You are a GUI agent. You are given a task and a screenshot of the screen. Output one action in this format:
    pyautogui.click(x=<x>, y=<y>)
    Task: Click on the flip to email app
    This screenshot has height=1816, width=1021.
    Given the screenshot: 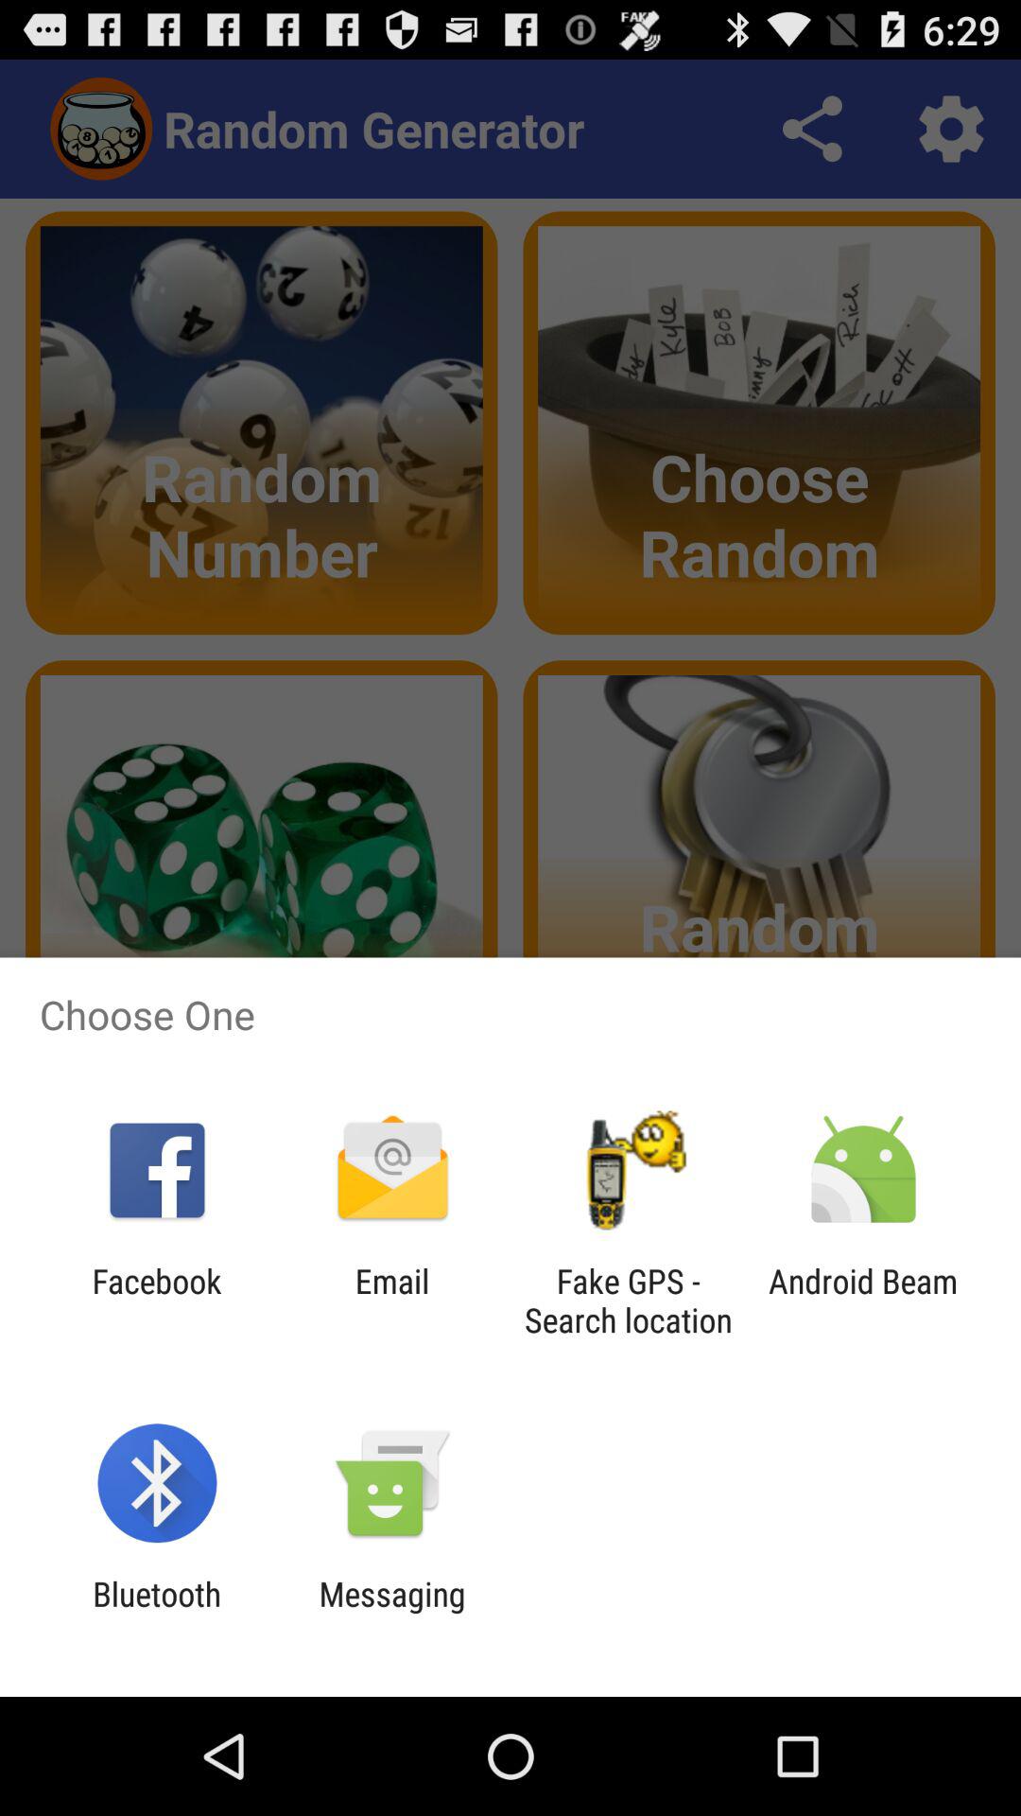 What is the action you would take?
    pyautogui.click(x=391, y=1301)
    